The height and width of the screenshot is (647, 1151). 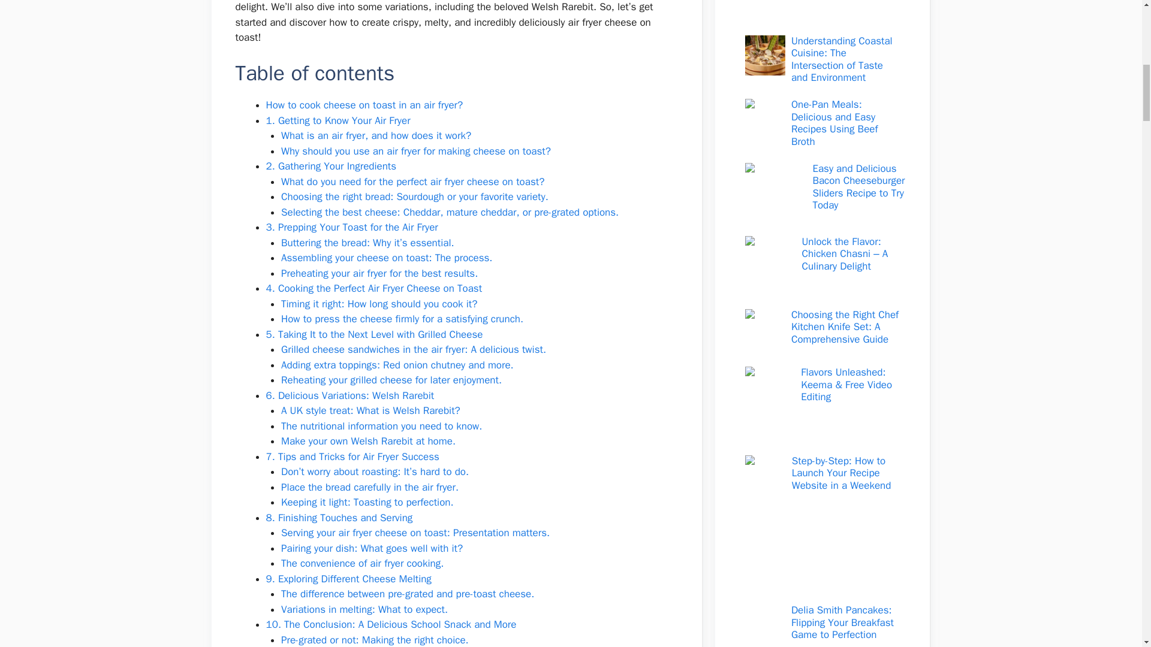 What do you see at coordinates (375, 135) in the screenshot?
I see `What is an air fryer, and how does it work?` at bounding box center [375, 135].